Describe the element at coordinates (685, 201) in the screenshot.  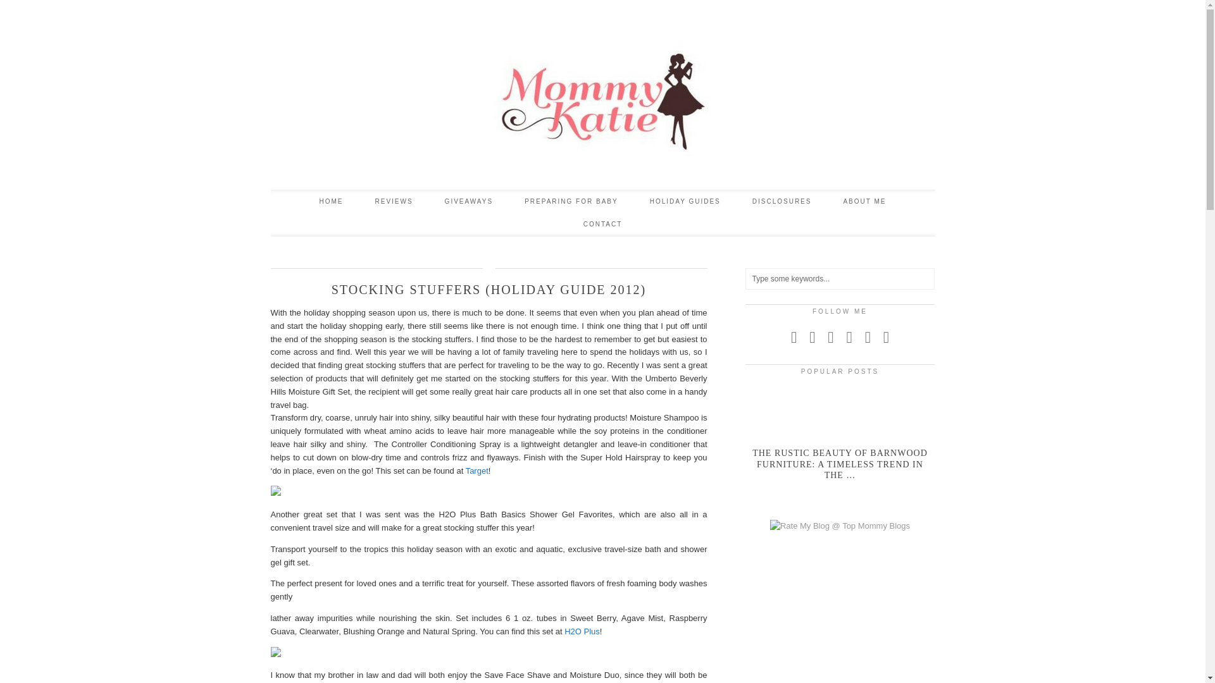
I see `HOLIDAY GUIDES` at that location.